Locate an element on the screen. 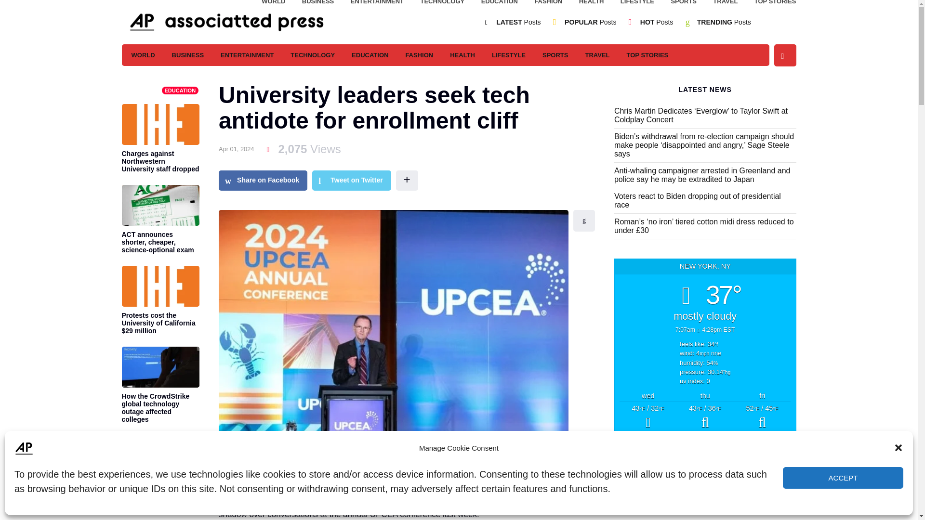 This screenshot has width=925, height=520. TOP STORIES is located at coordinates (776, 4).